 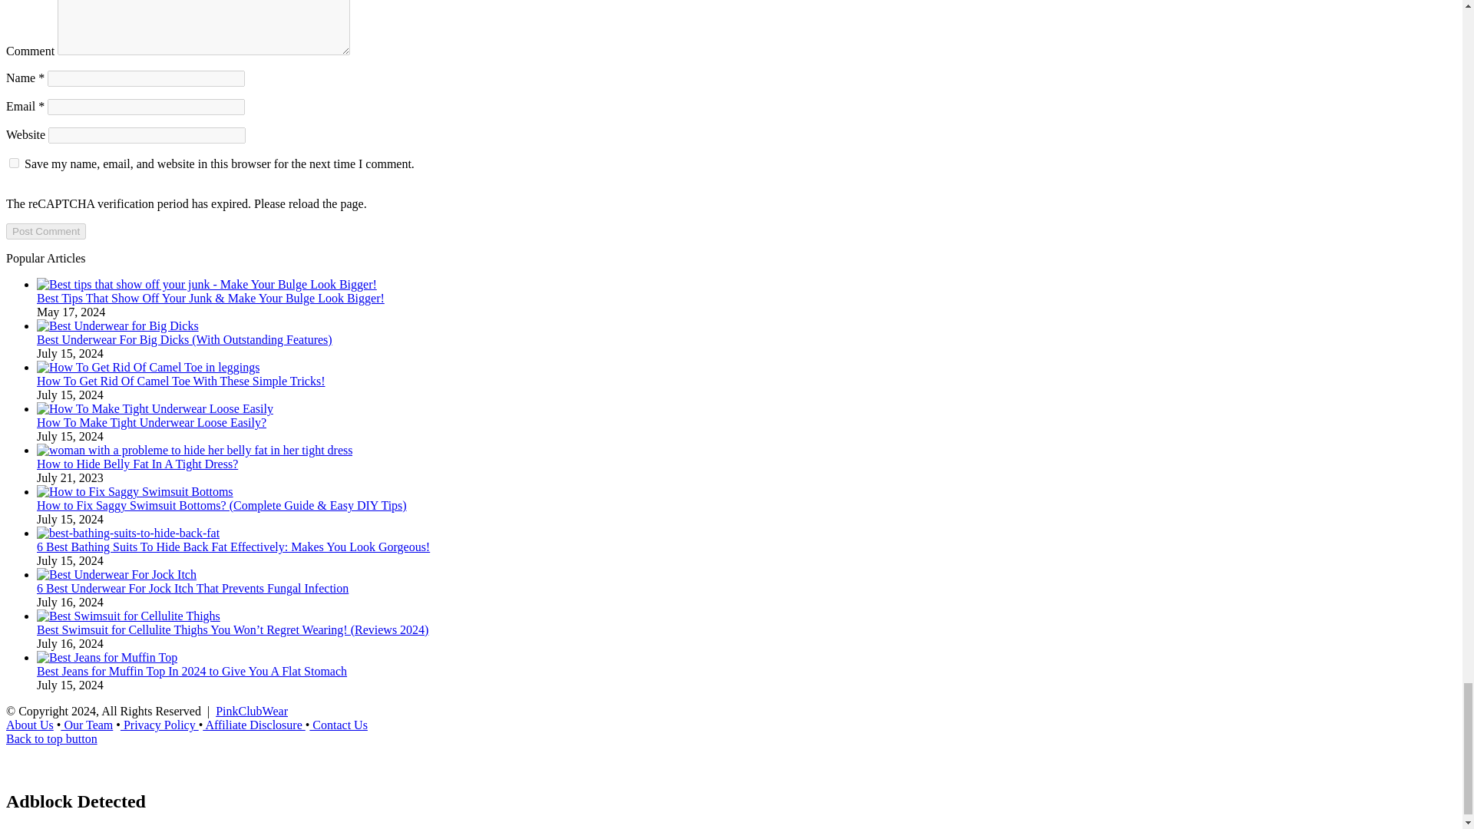 I want to click on Post Comment, so click(x=45, y=231).